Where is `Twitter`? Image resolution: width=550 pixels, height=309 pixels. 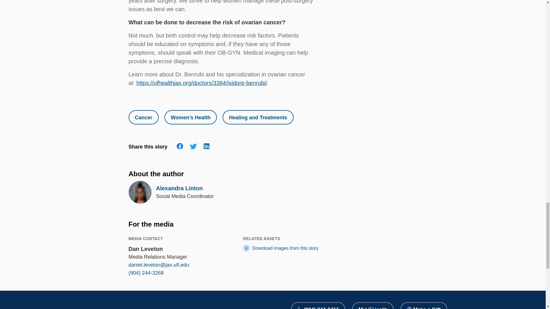
Twitter is located at coordinates (193, 146).